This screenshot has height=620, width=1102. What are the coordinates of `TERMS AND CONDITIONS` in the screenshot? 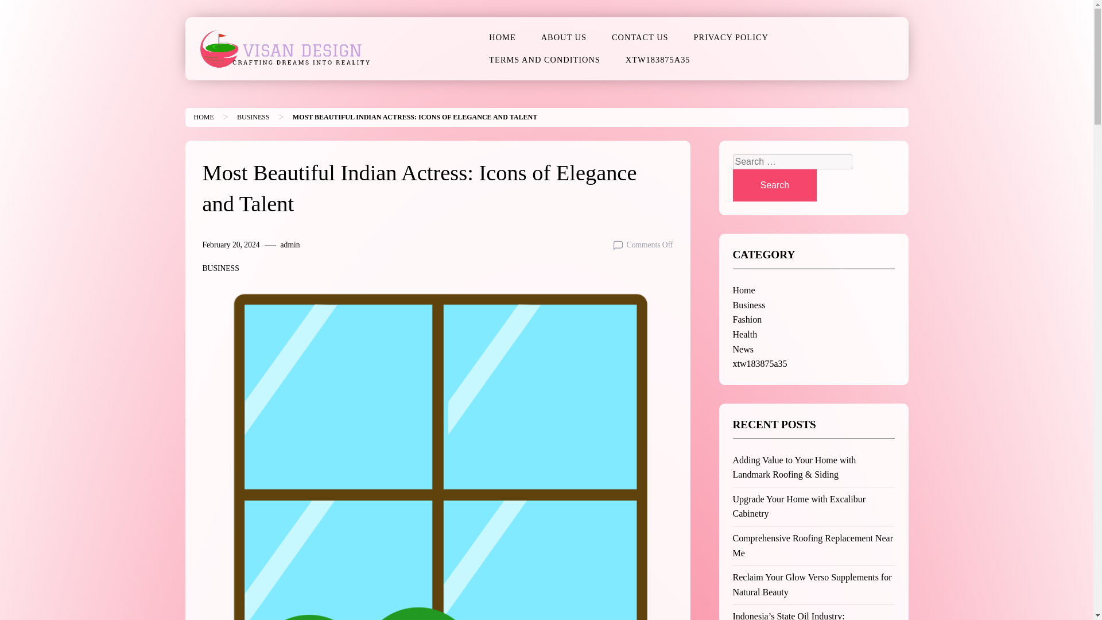 It's located at (544, 60).